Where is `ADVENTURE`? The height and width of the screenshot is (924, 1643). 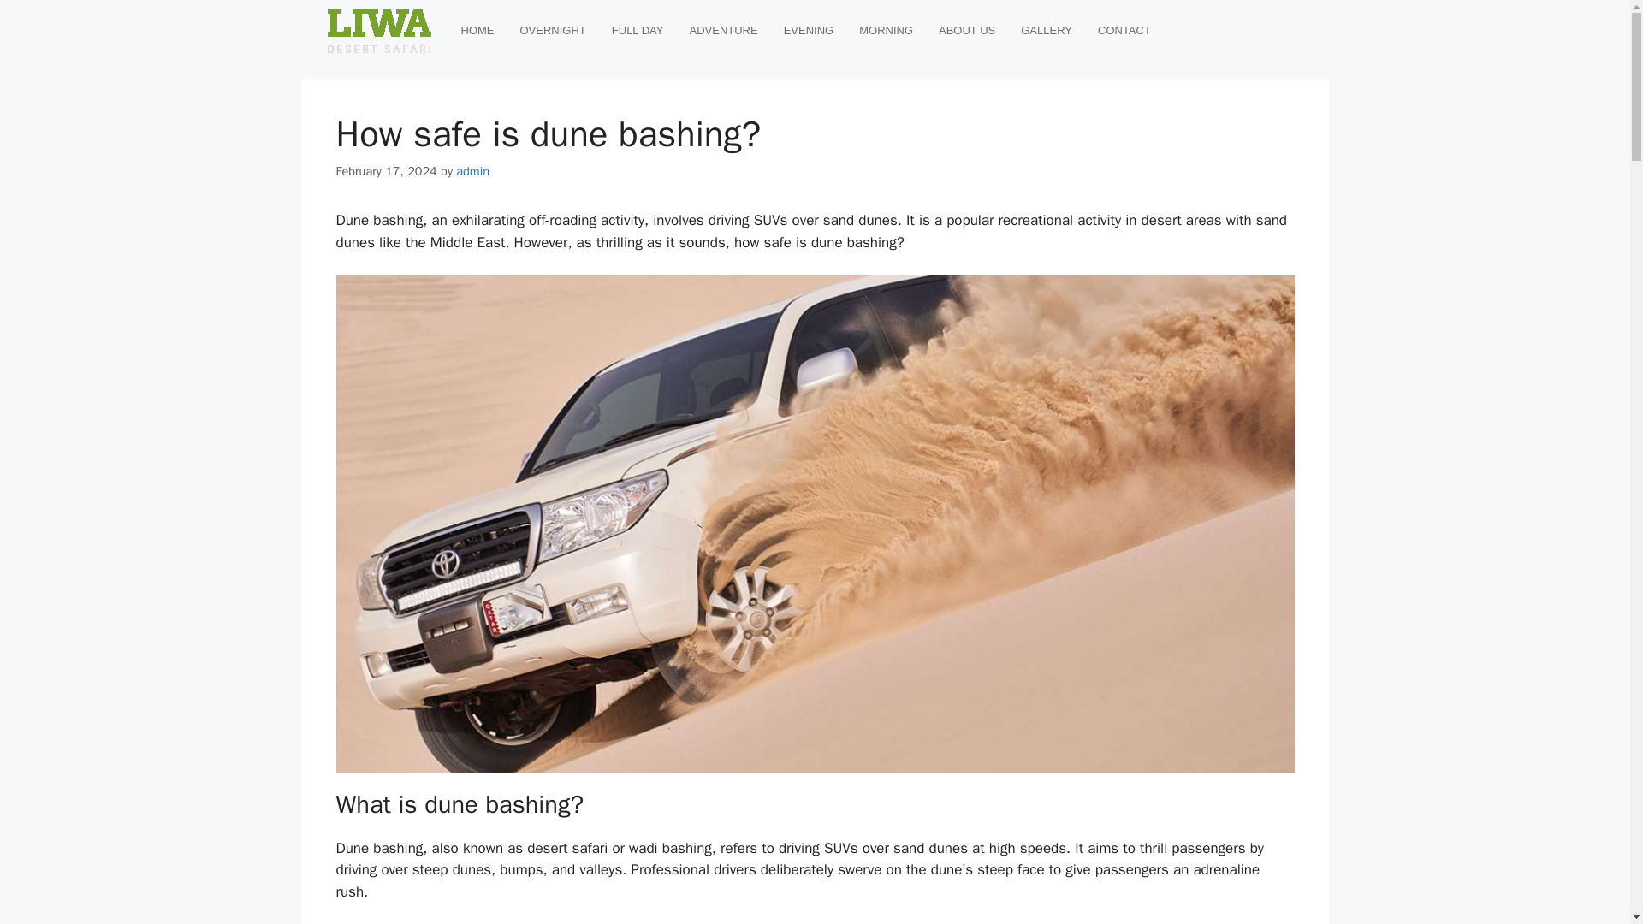 ADVENTURE is located at coordinates (722, 30).